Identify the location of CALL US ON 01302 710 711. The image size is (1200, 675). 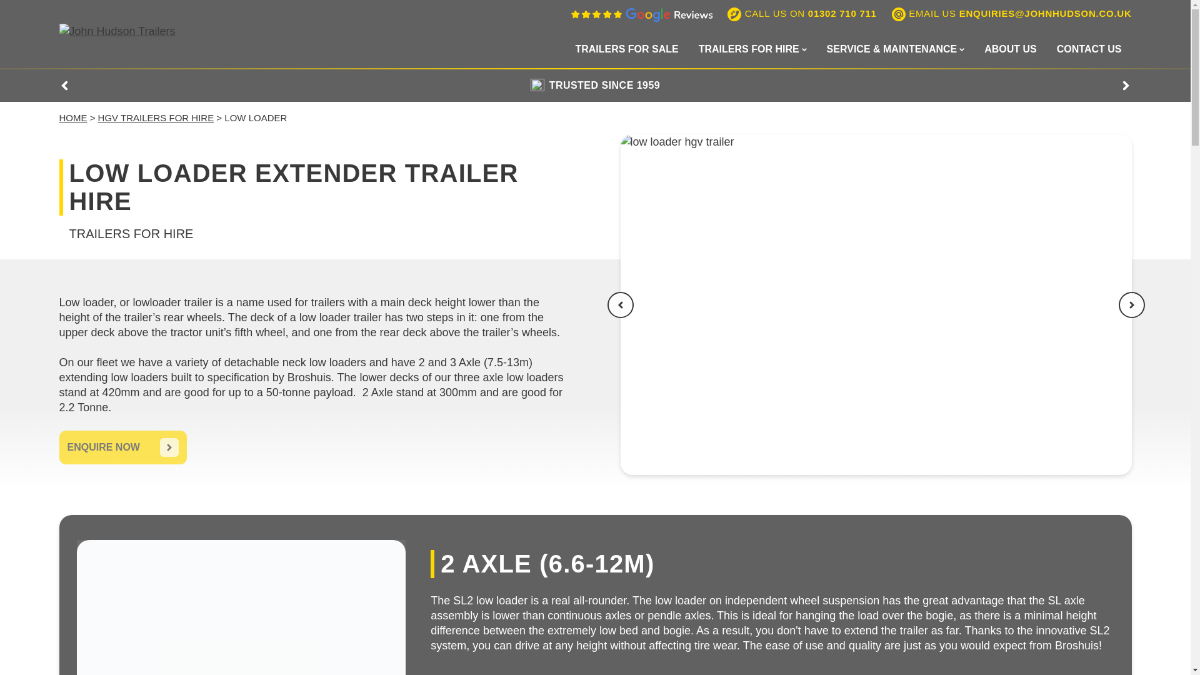
(802, 14).